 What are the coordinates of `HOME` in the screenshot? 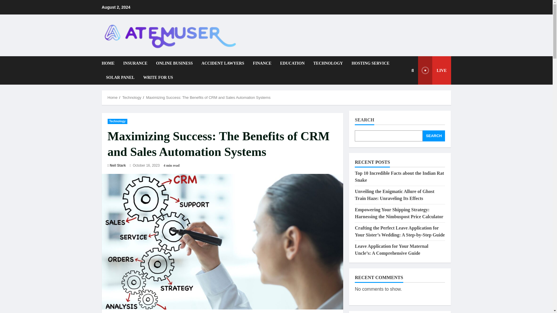 It's located at (110, 63).